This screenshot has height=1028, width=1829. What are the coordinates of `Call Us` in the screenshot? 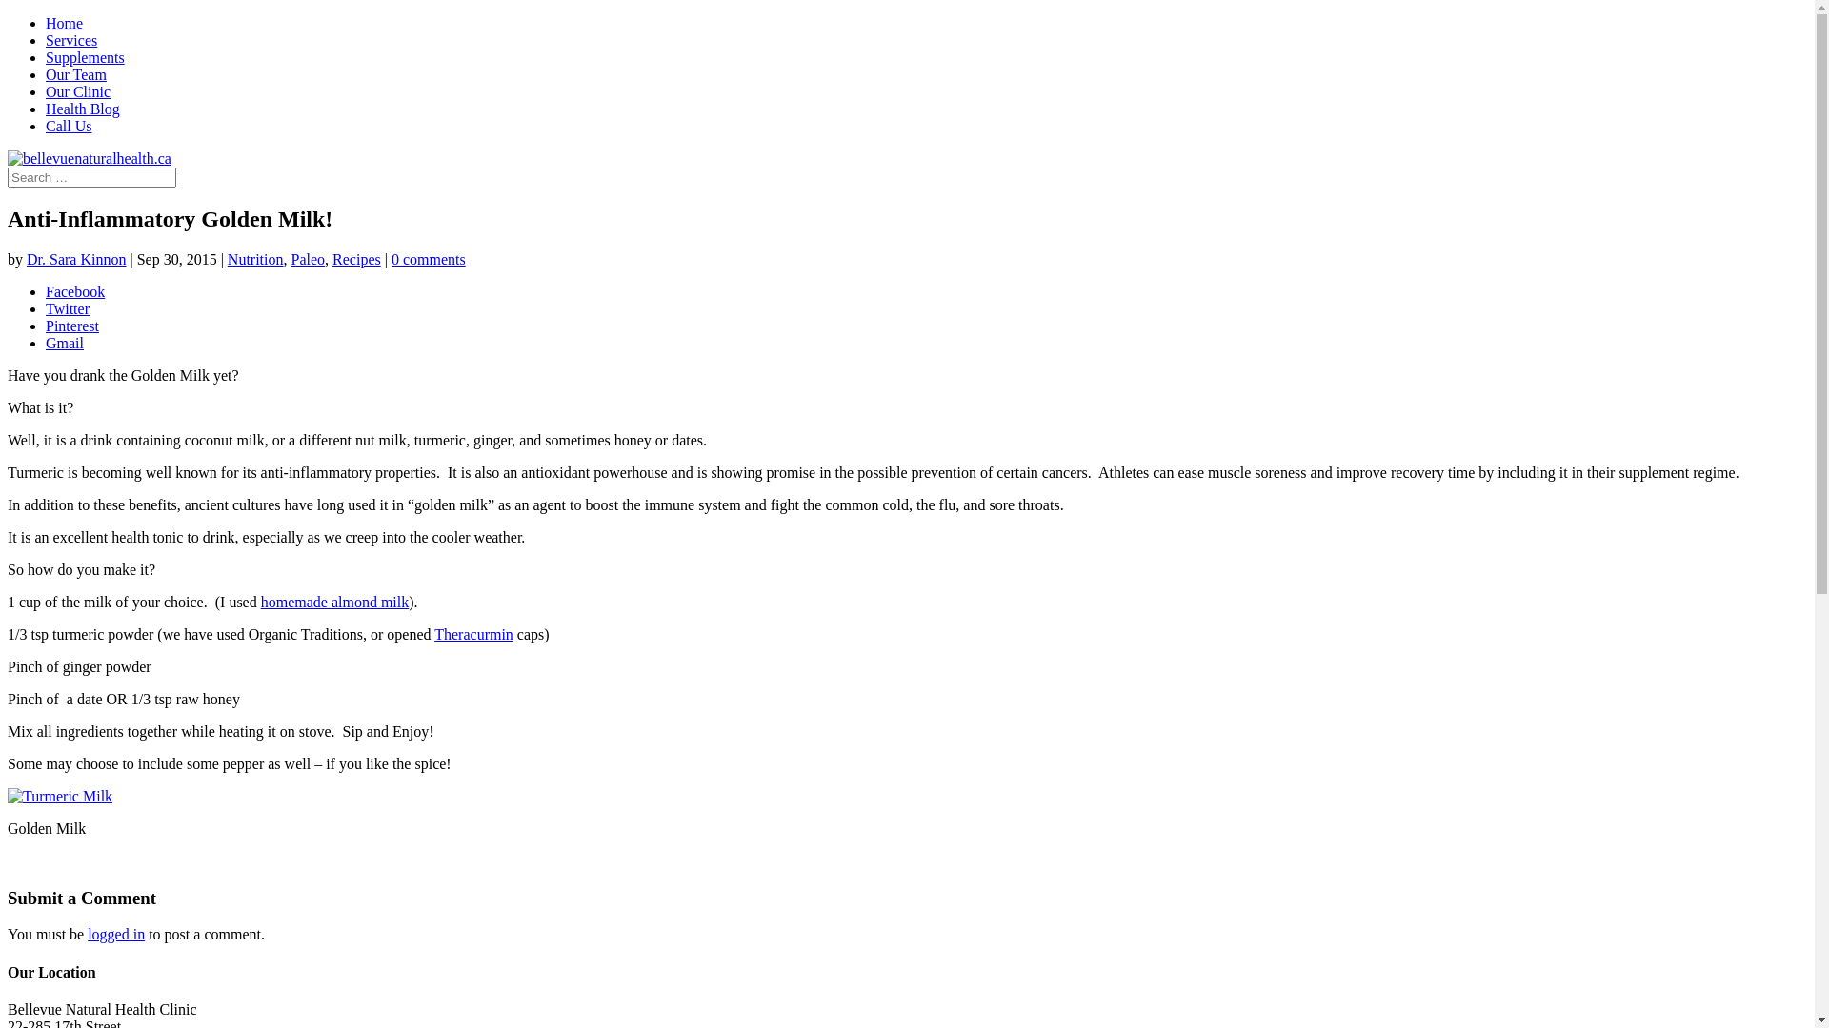 It's located at (69, 126).